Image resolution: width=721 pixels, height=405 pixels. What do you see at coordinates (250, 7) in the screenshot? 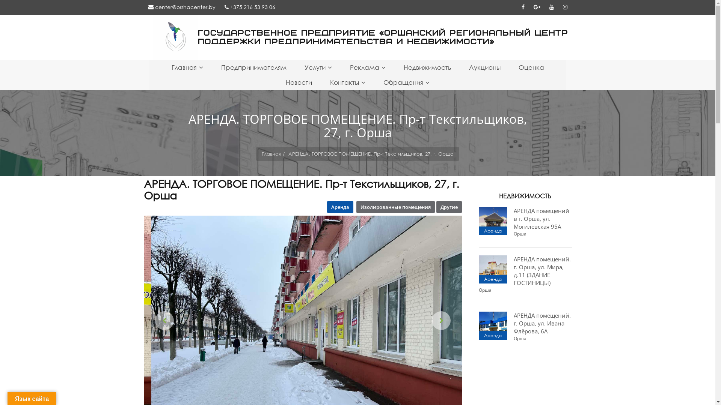
I see `+375 216 53 93 06` at bounding box center [250, 7].